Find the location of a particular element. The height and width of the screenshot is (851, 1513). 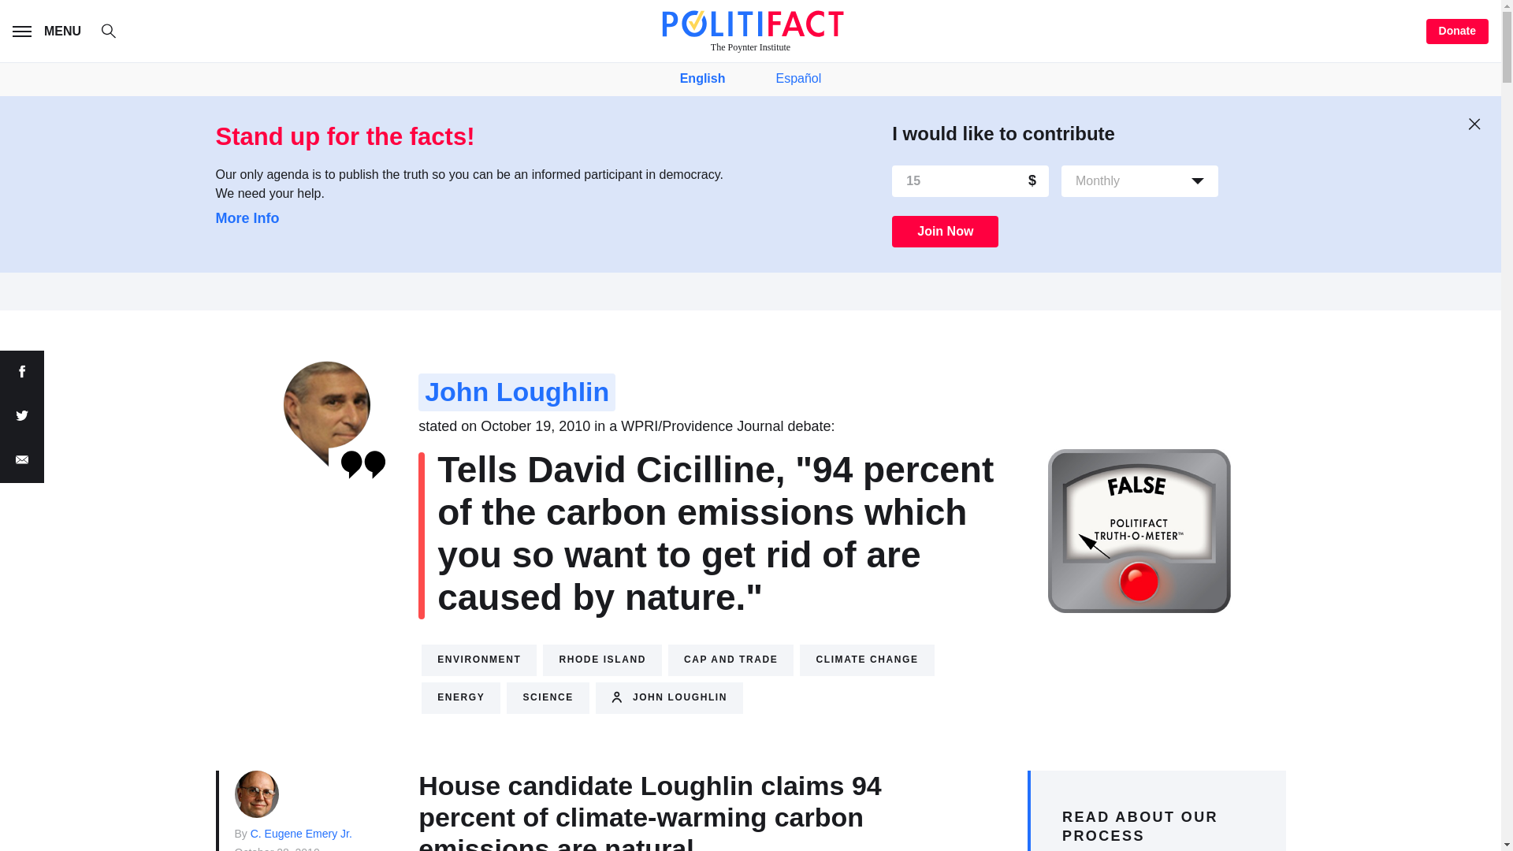

Energy is located at coordinates (461, 698).